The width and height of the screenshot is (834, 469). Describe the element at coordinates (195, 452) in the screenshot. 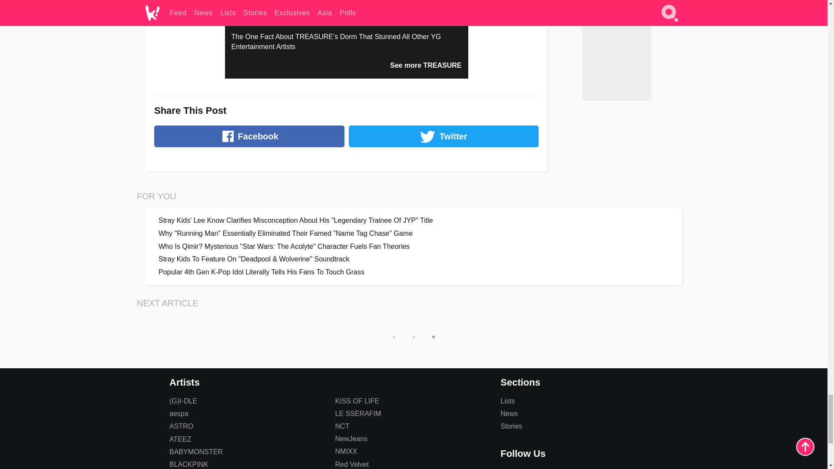

I see `BABYMONSTER` at that location.